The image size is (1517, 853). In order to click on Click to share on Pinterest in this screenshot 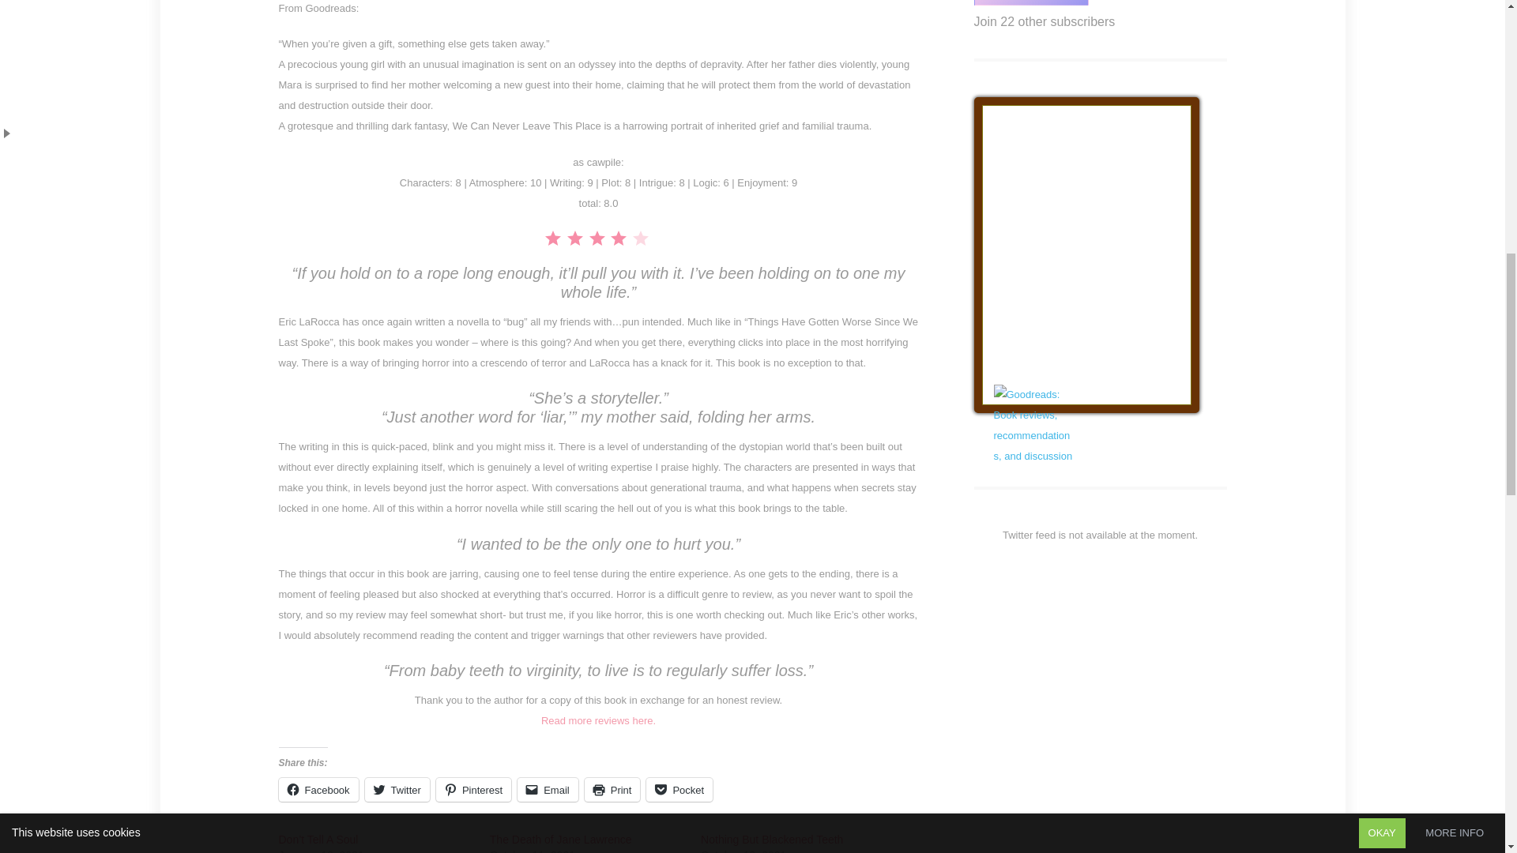, I will do `click(474, 790)`.